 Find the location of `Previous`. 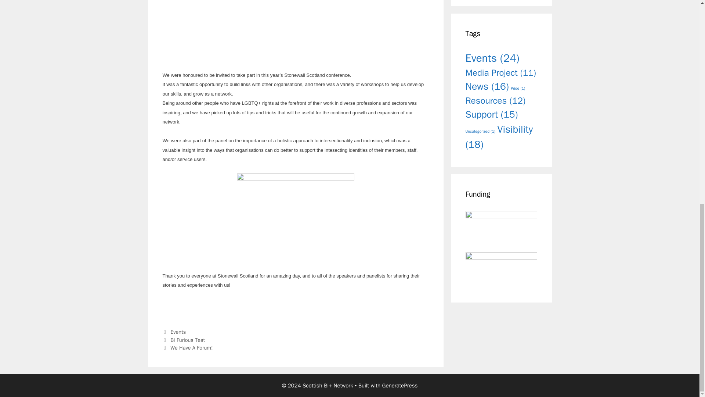

Previous is located at coordinates (184, 340).